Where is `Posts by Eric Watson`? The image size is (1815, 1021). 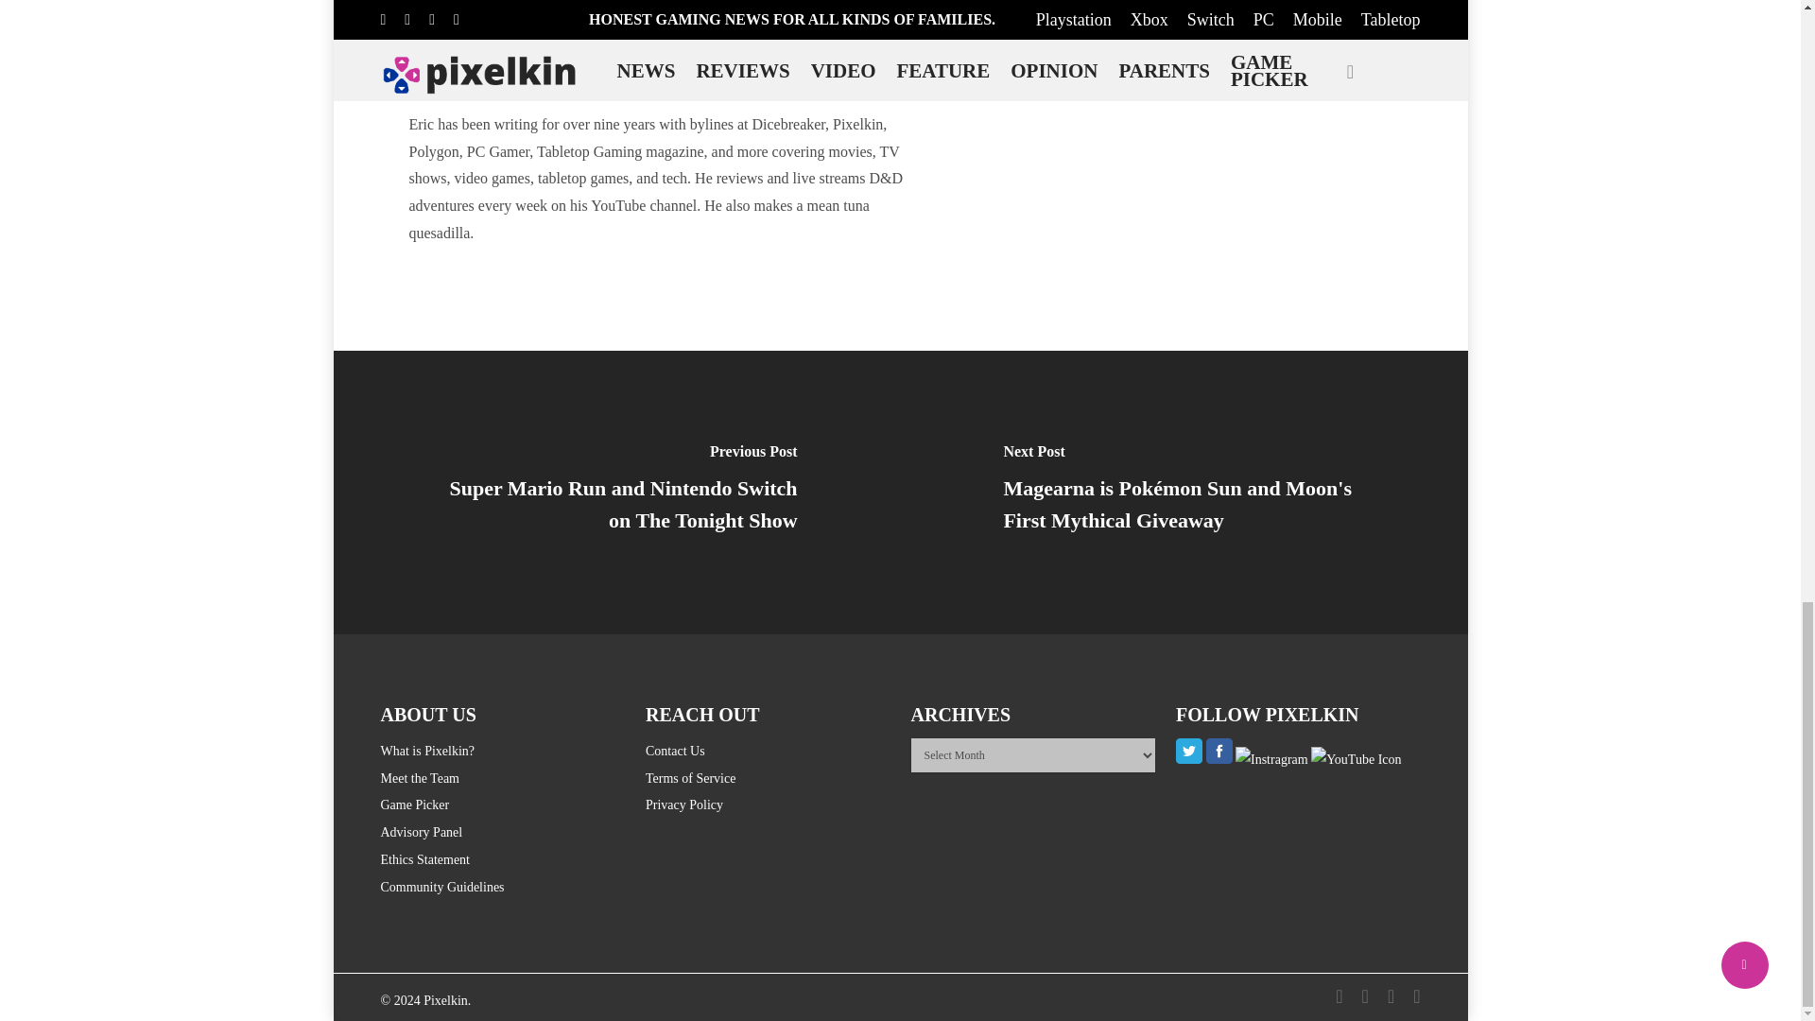 Posts by Eric Watson is located at coordinates (651, 89).